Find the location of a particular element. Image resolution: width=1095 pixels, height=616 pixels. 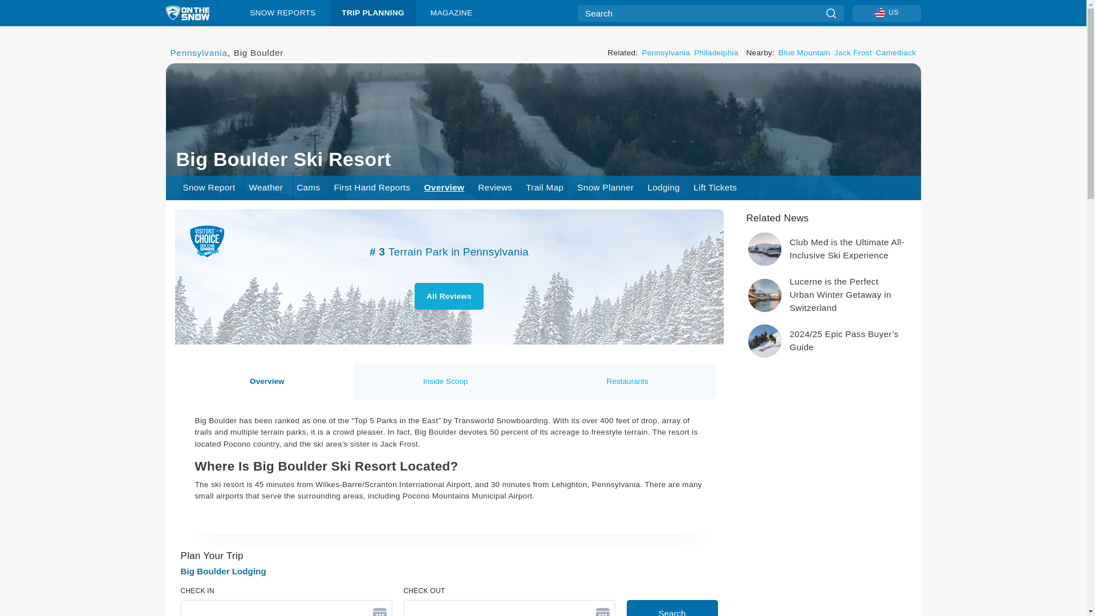

Snow Planner is located at coordinates (606, 188).